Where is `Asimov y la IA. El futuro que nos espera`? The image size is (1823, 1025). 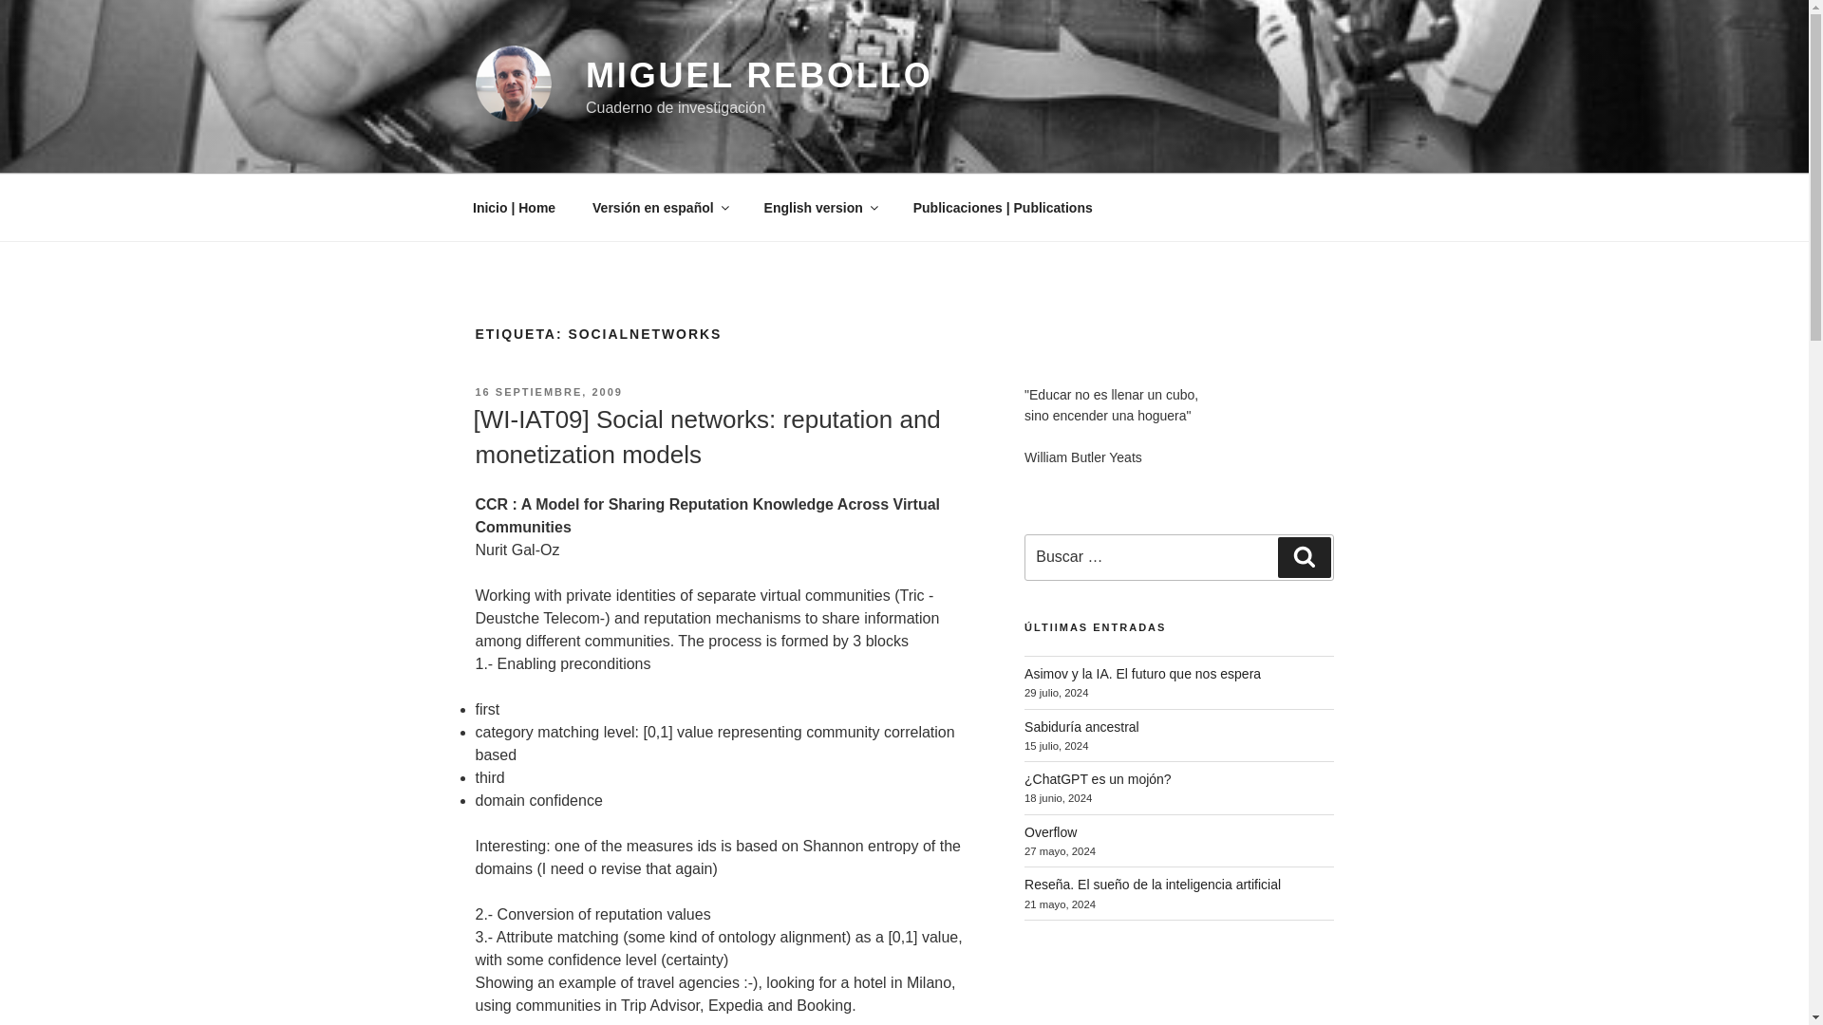 Asimov y la IA. El futuro que nos espera is located at coordinates (1143, 674).